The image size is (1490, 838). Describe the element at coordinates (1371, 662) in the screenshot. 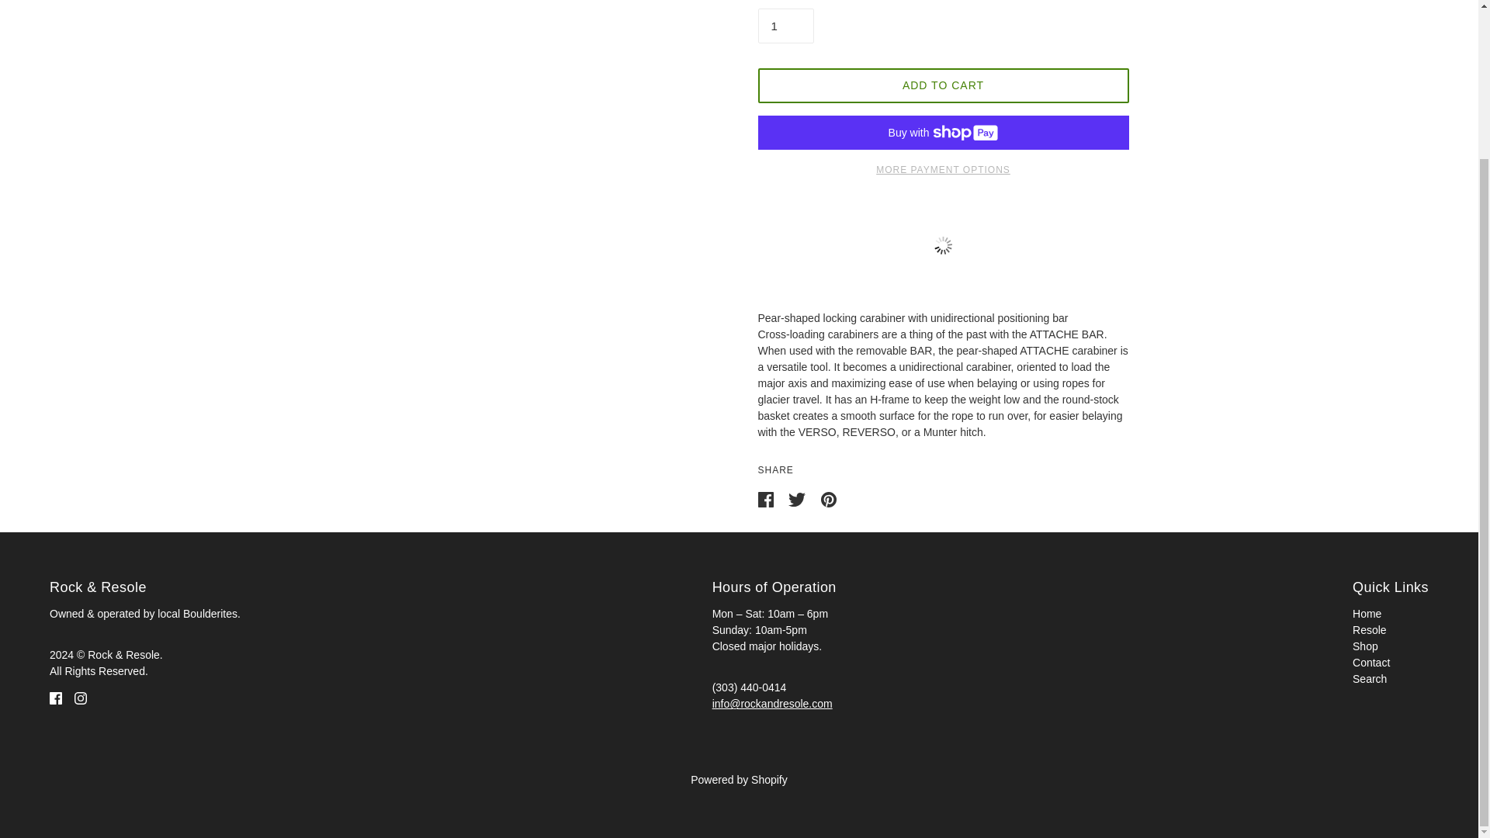

I see `Contact` at that location.